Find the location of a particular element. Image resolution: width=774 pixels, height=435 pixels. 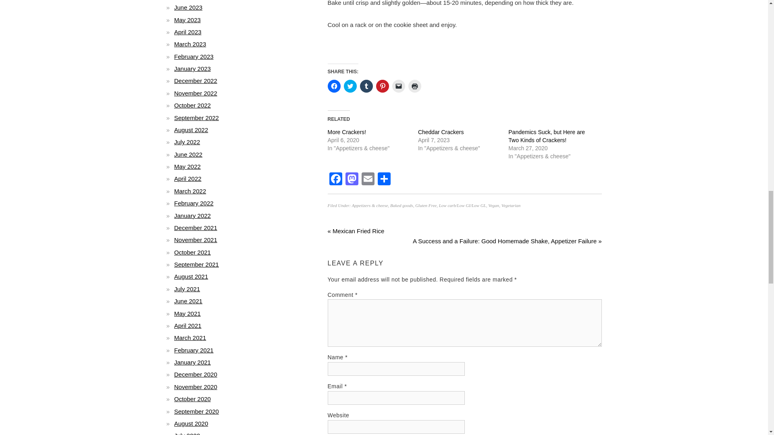

Click to share on Facebook is located at coordinates (334, 86).